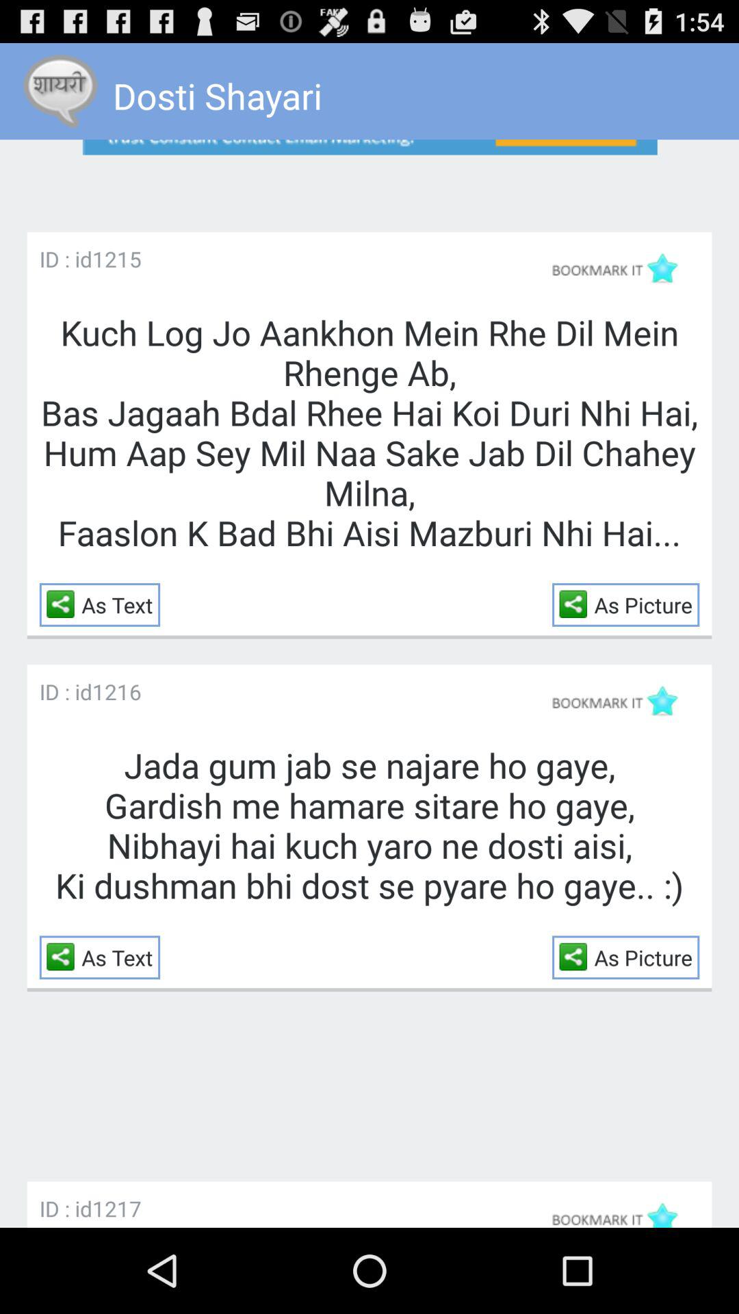 The height and width of the screenshot is (1314, 739). What do you see at coordinates (621, 268) in the screenshot?
I see `marks as bookmark` at bounding box center [621, 268].